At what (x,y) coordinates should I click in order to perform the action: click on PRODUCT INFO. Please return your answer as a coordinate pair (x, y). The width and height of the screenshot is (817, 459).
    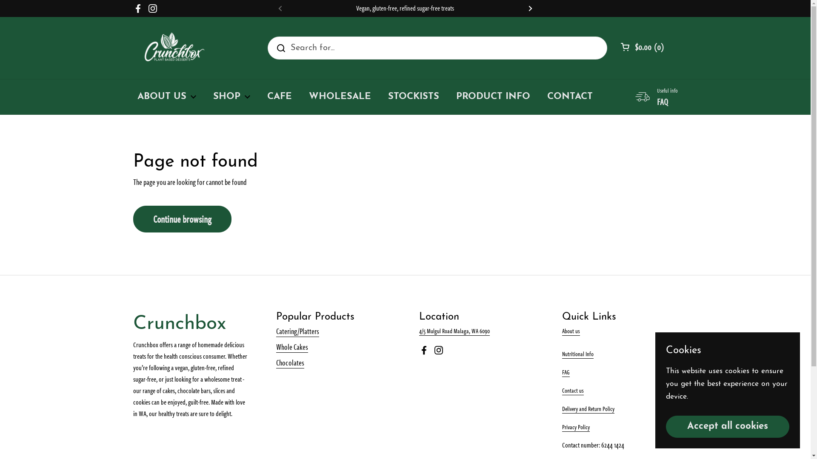
    Looking at the image, I should click on (493, 97).